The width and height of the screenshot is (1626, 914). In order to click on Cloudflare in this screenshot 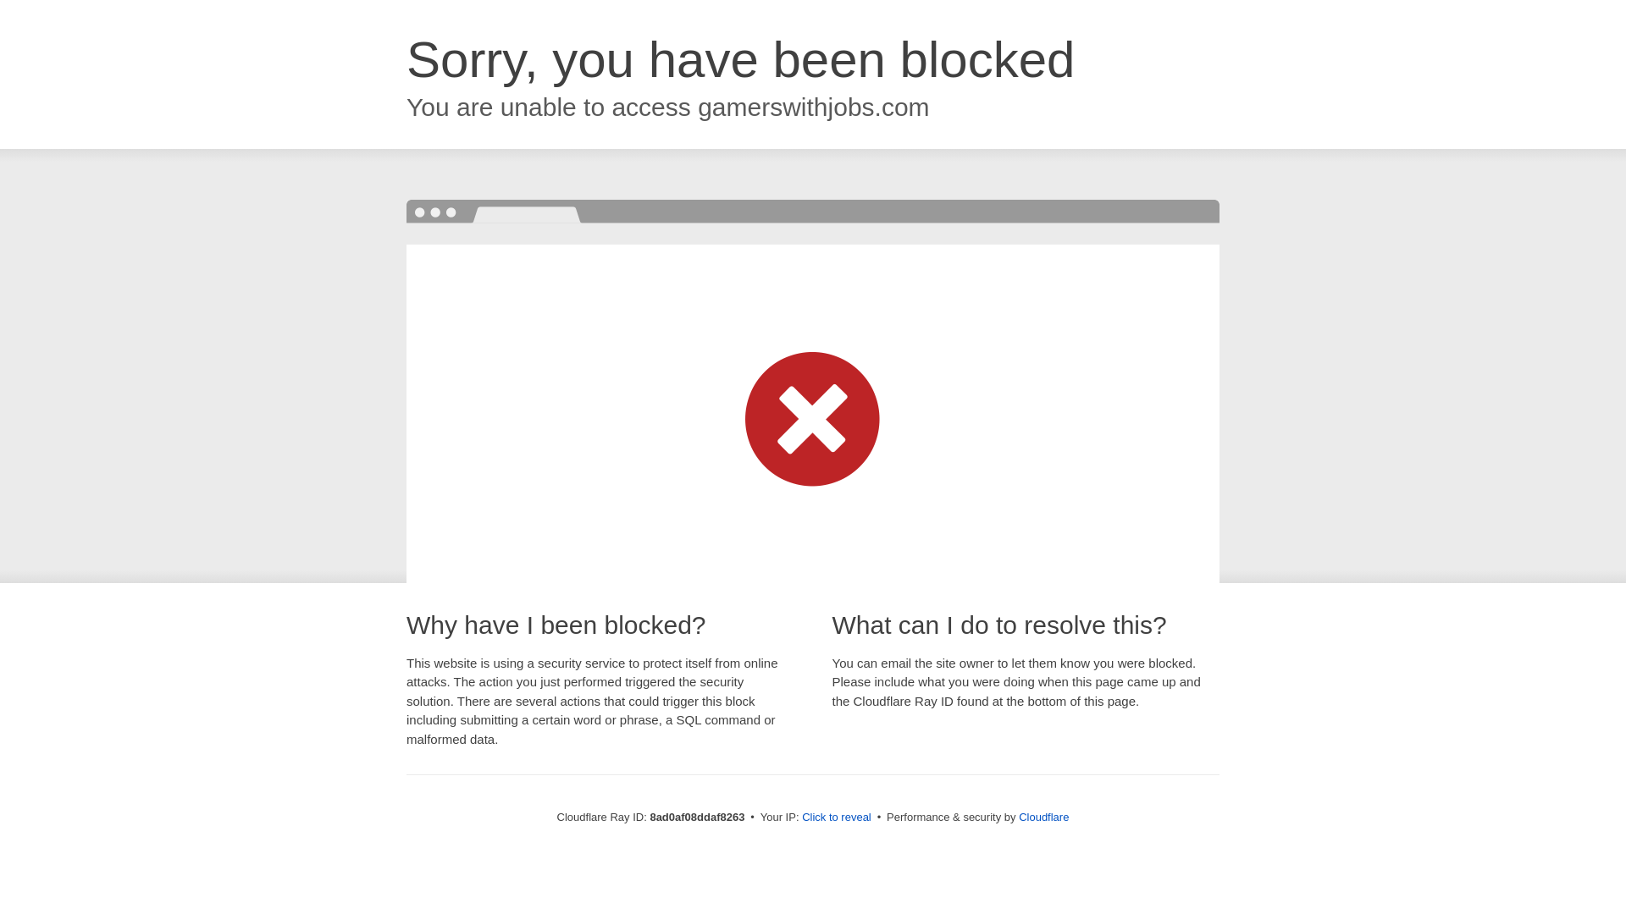, I will do `click(1043, 817)`.